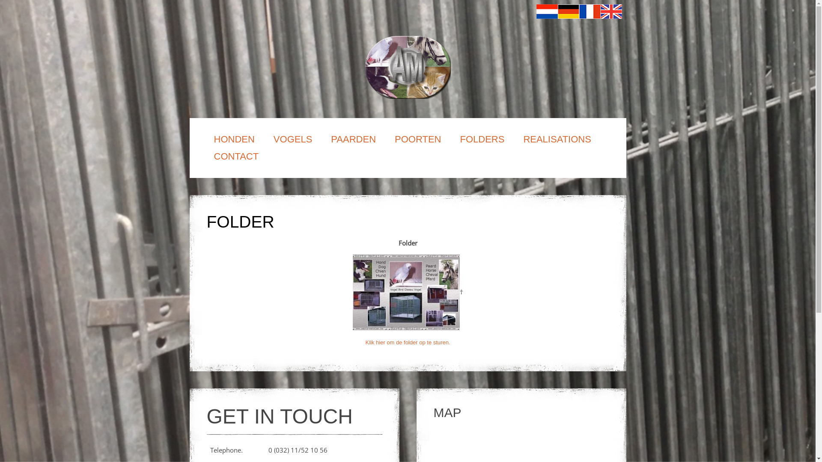 This screenshot has width=822, height=462. What do you see at coordinates (234, 157) in the screenshot?
I see `CONTACT` at bounding box center [234, 157].